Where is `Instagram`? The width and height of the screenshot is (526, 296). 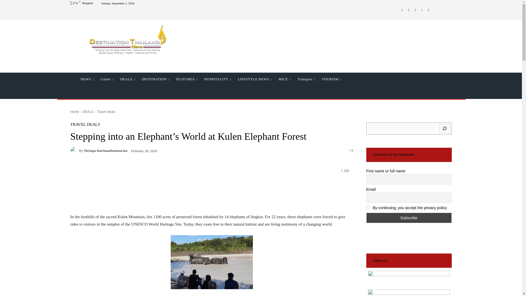 Instagram is located at coordinates (409, 10).